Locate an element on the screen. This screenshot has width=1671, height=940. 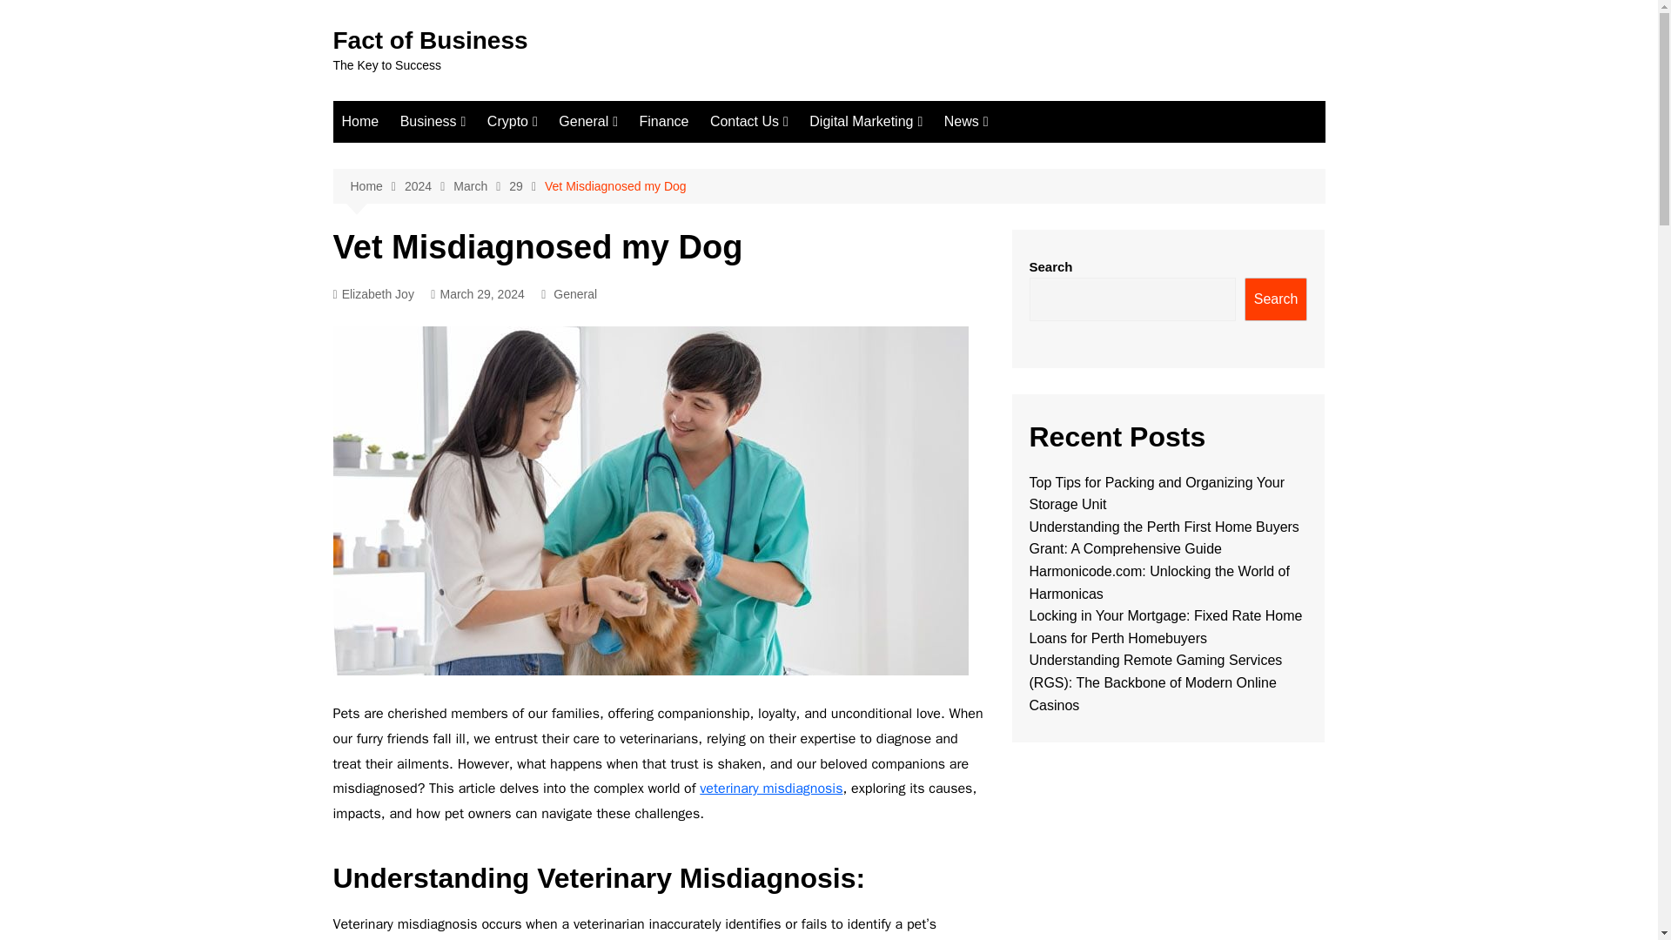
Home is located at coordinates (360, 122).